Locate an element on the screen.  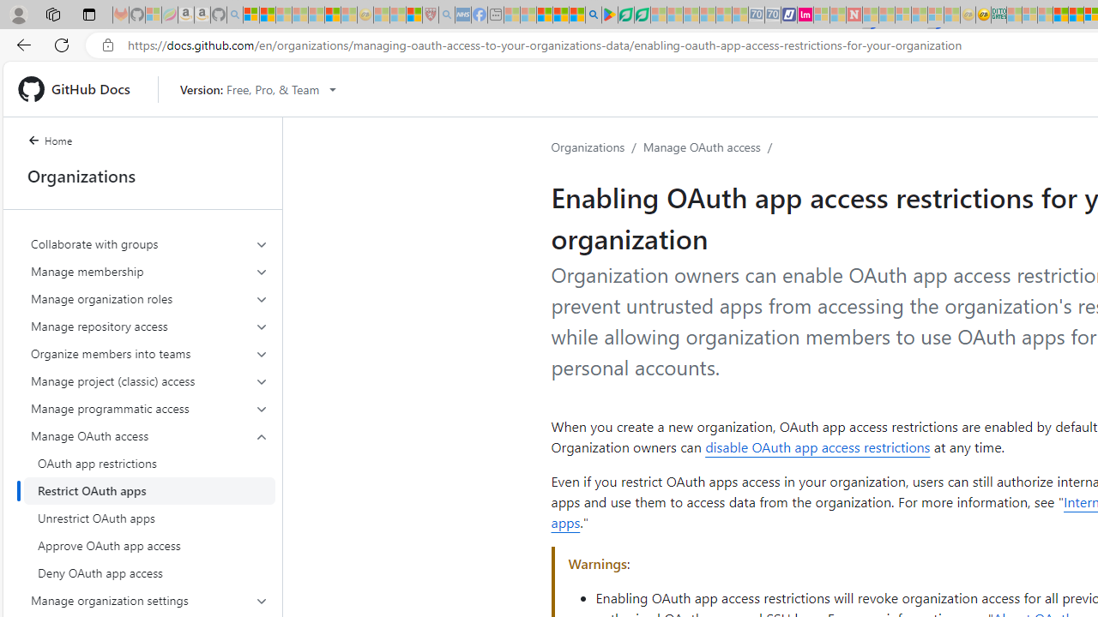
Restrict OAuth apps is located at coordinates (149, 490).